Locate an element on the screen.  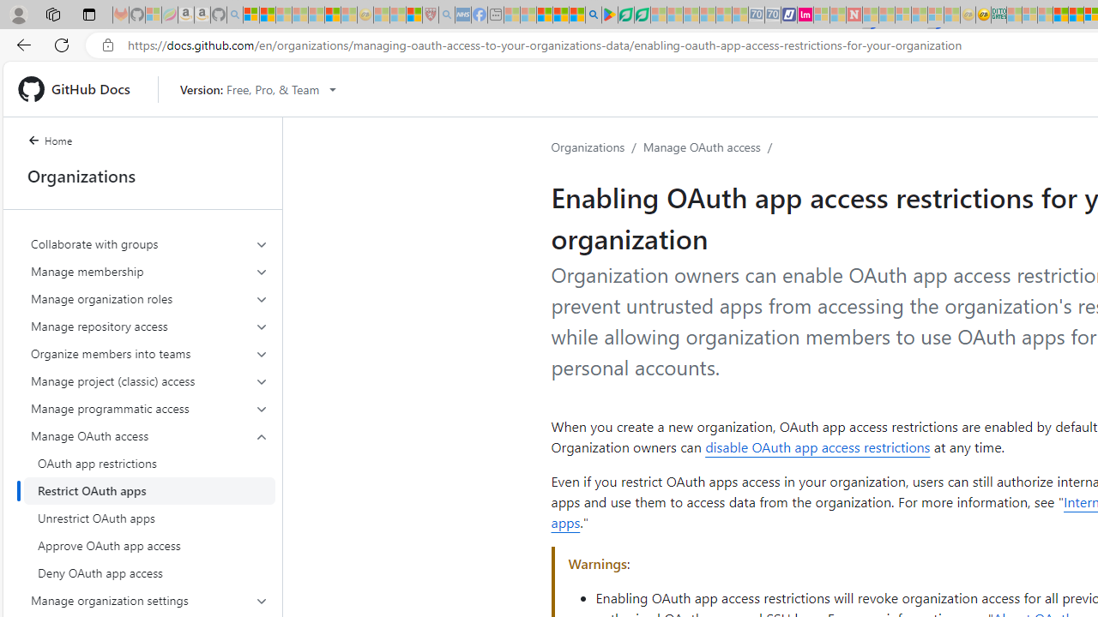
Restrict OAuth apps is located at coordinates (149, 490).